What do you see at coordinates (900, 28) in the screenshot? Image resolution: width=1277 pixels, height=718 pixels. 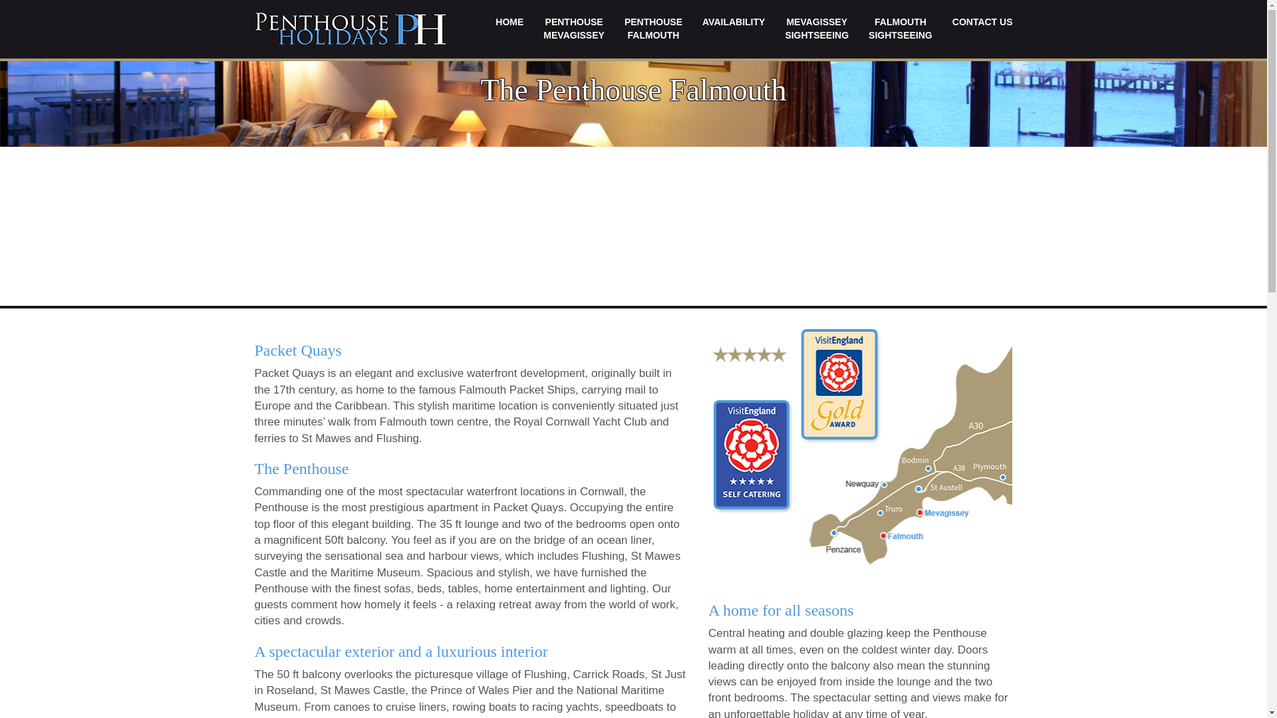 I see `HOME` at bounding box center [900, 28].